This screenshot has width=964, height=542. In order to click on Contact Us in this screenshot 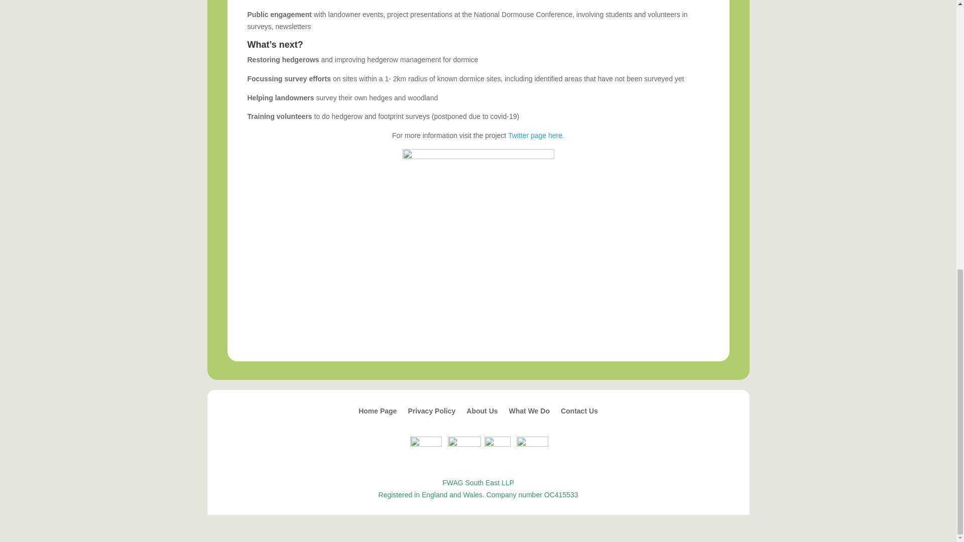, I will do `click(579, 413)`.